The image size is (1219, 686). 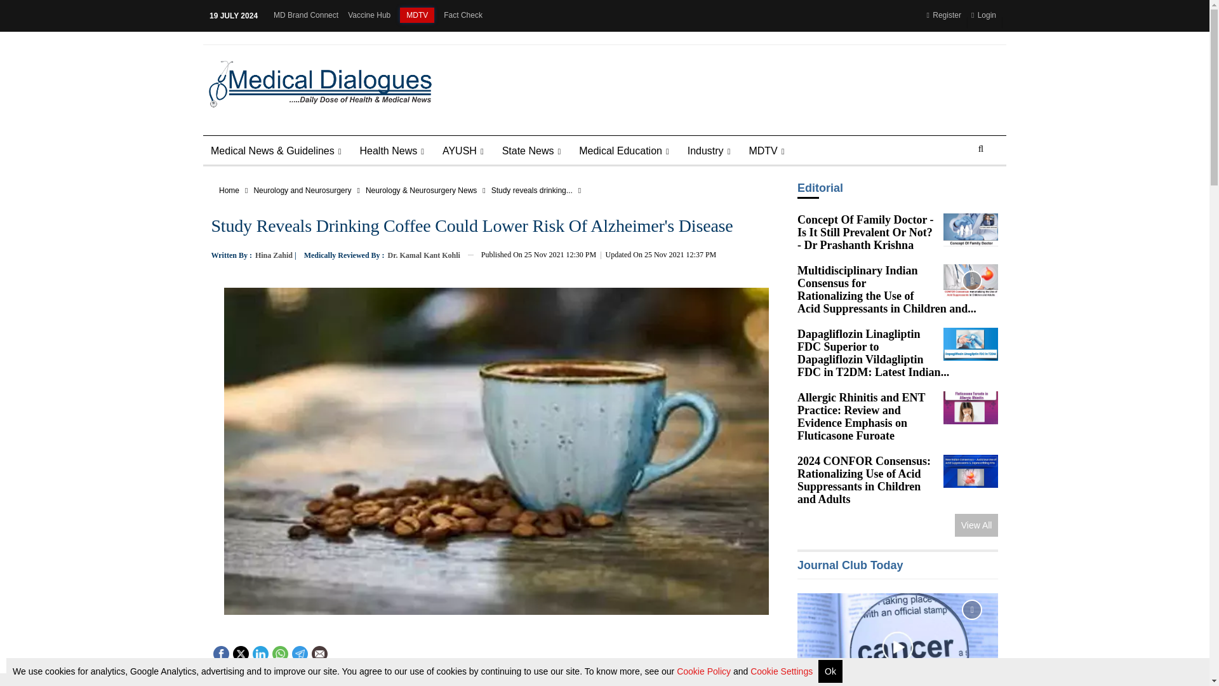 I want to click on telegram, so click(x=299, y=653).